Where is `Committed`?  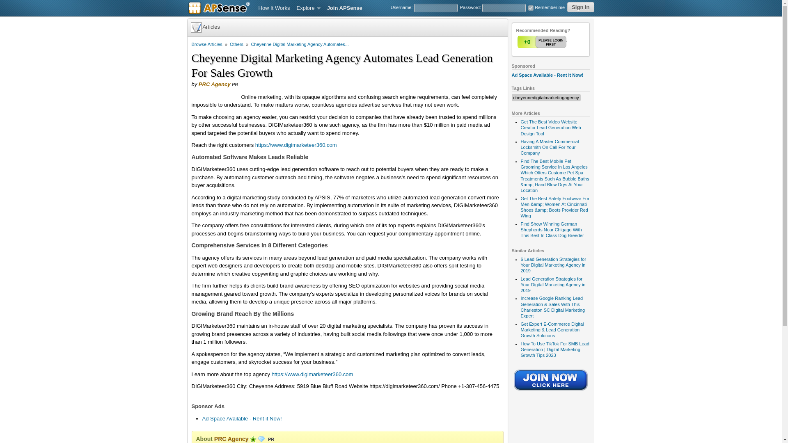
Committed is located at coordinates (253, 439).